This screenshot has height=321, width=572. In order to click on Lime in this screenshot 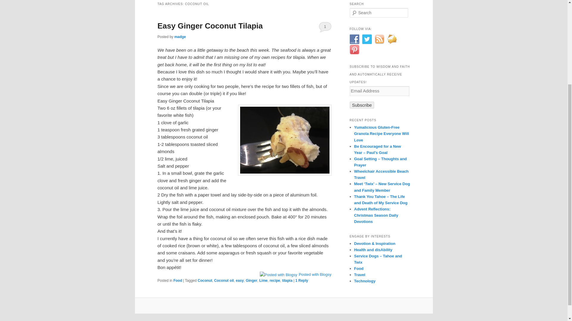, I will do `click(263, 281)`.